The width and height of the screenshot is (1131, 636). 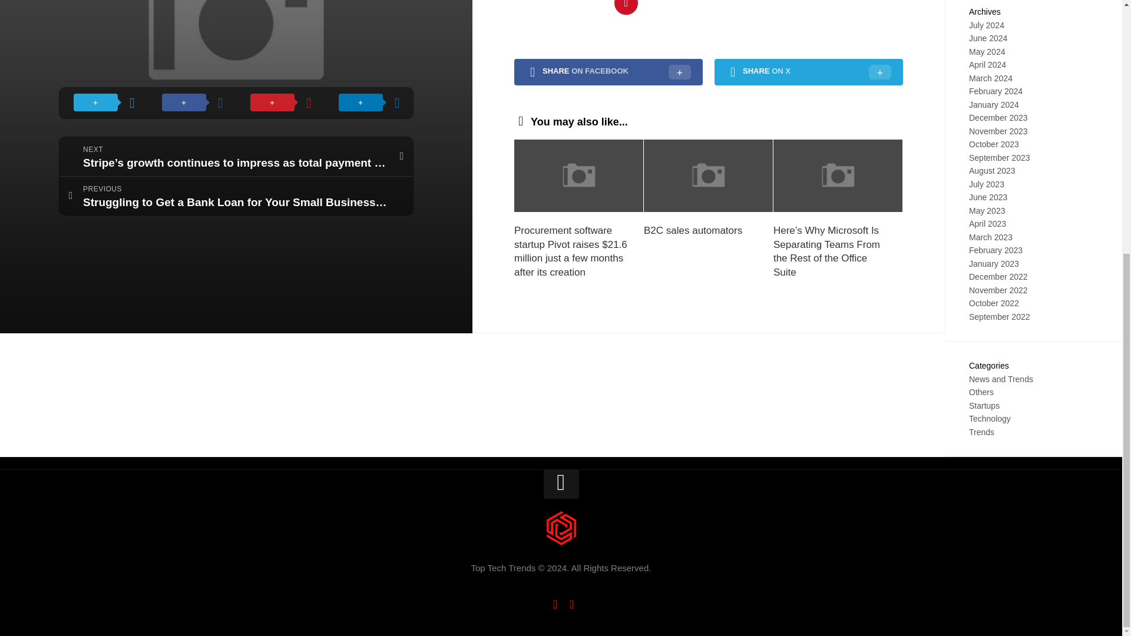 What do you see at coordinates (987, 51) in the screenshot?
I see `May 2024` at bounding box center [987, 51].